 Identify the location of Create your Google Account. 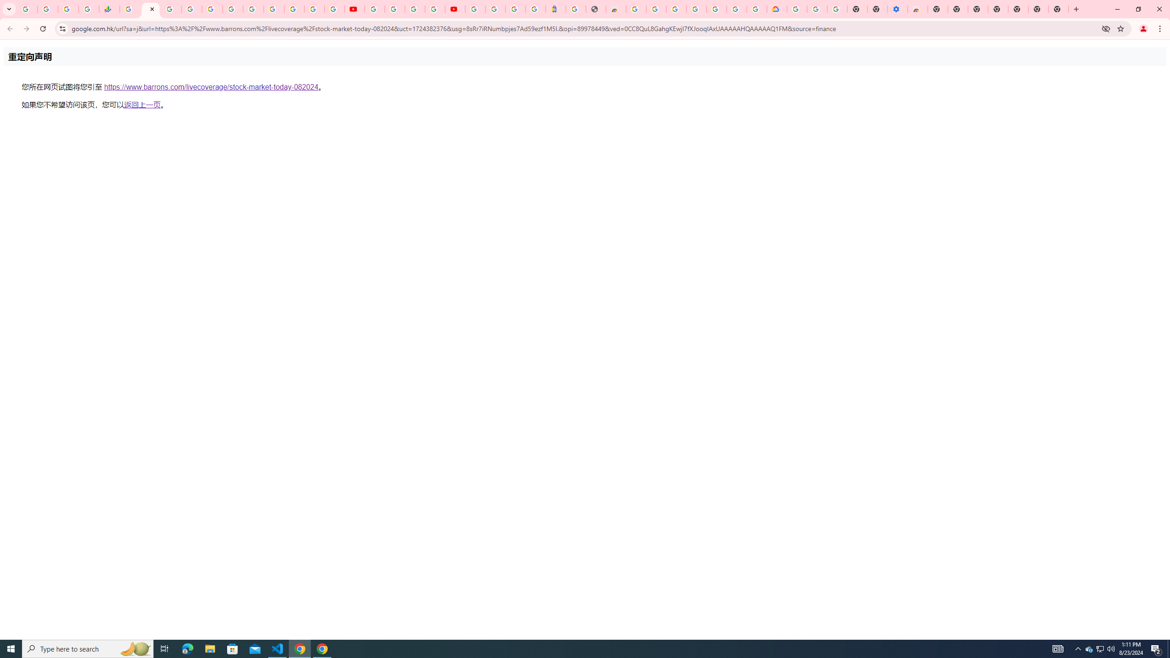
(415, 9).